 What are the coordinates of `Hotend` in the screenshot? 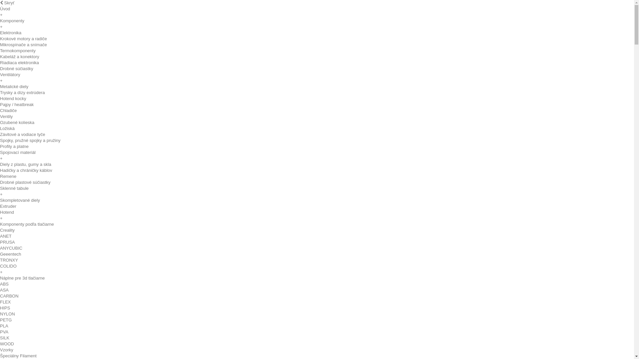 It's located at (7, 212).